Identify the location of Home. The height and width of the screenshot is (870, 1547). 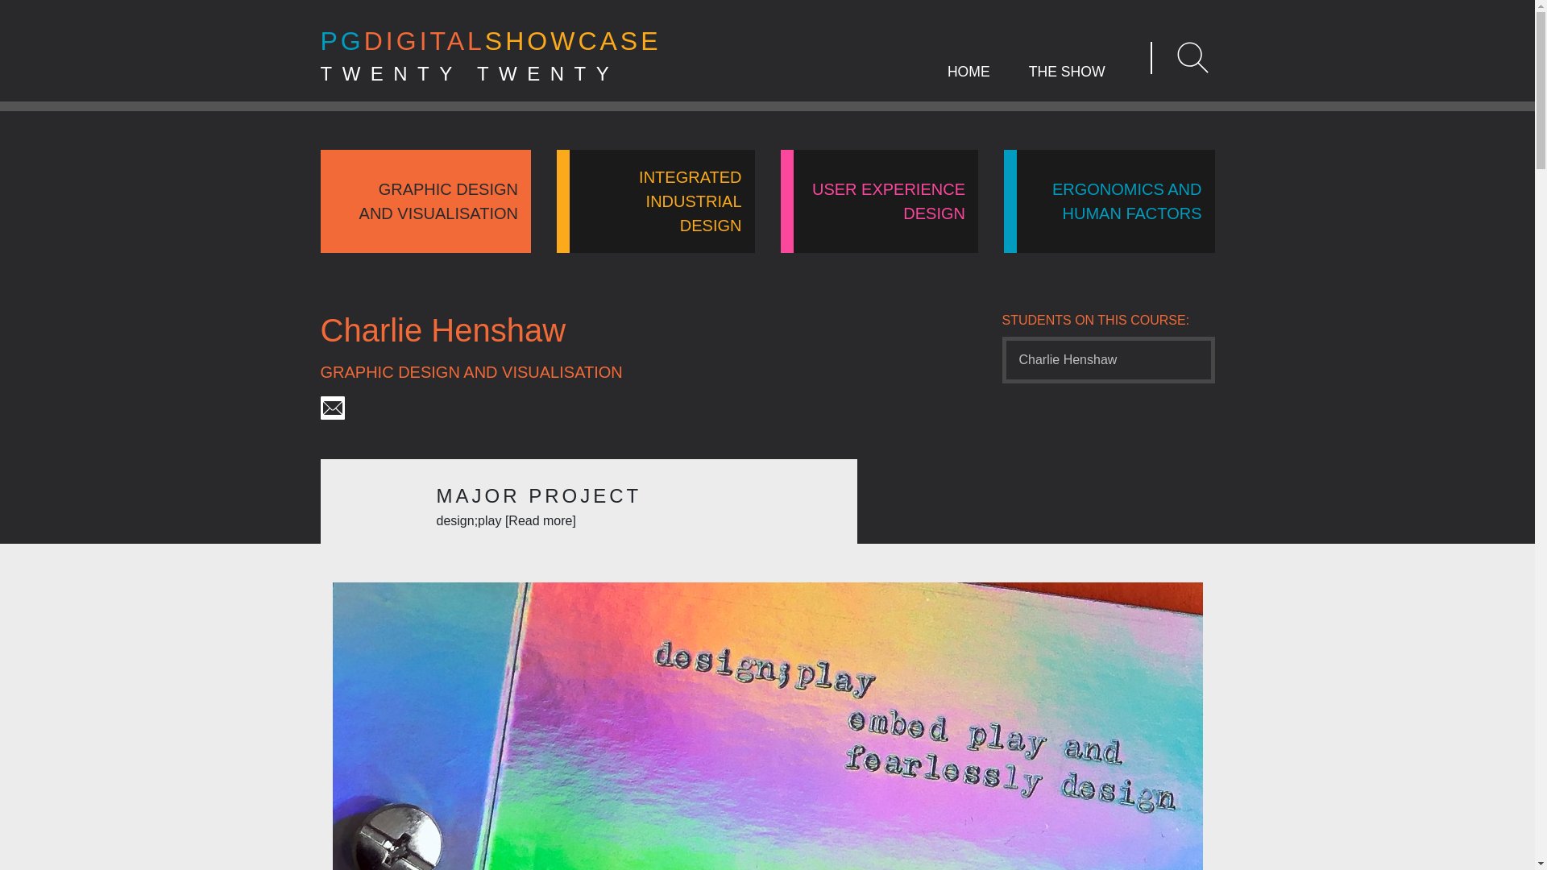
(425, 201).